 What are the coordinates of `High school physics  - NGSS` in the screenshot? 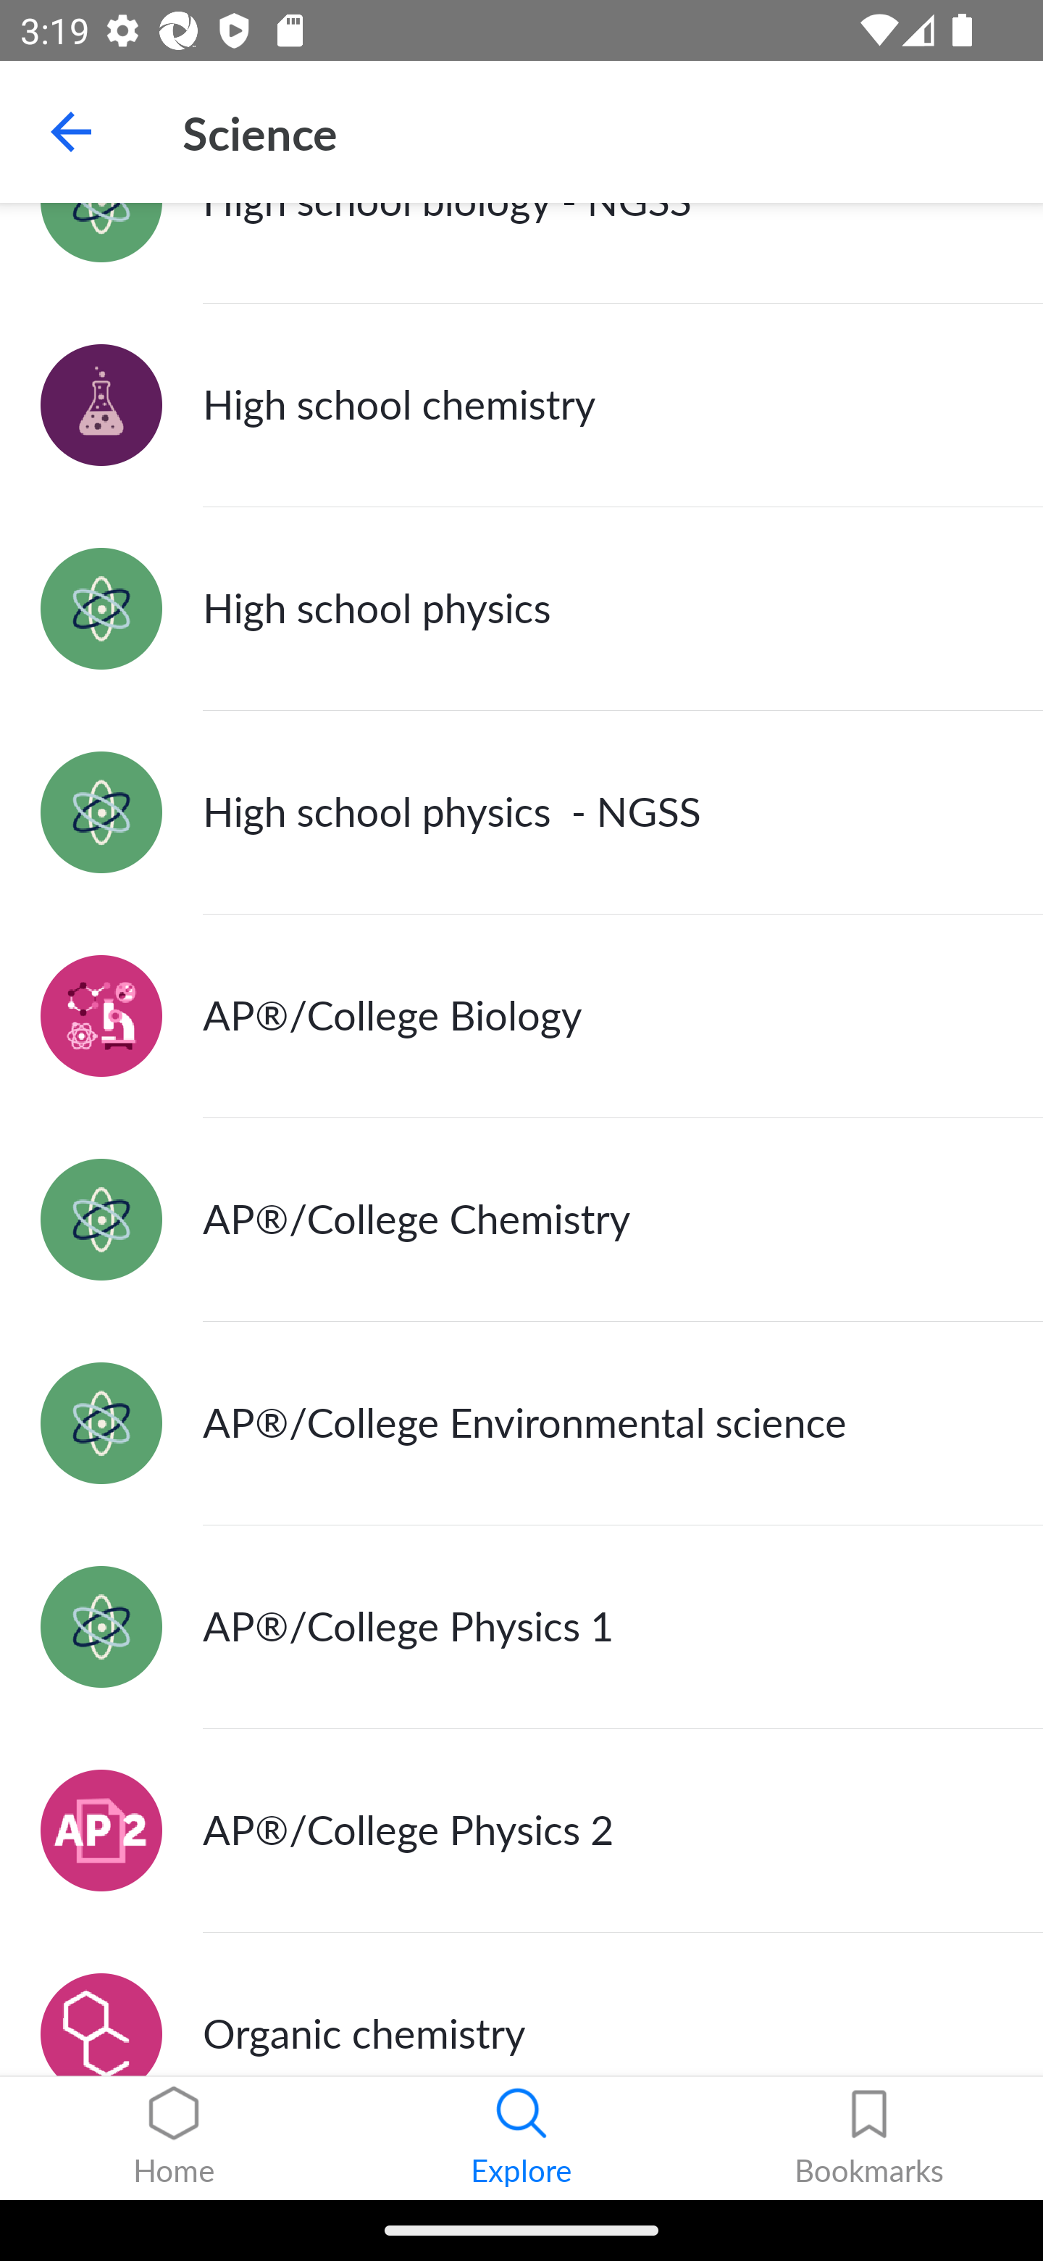 It's located at (521, 812).